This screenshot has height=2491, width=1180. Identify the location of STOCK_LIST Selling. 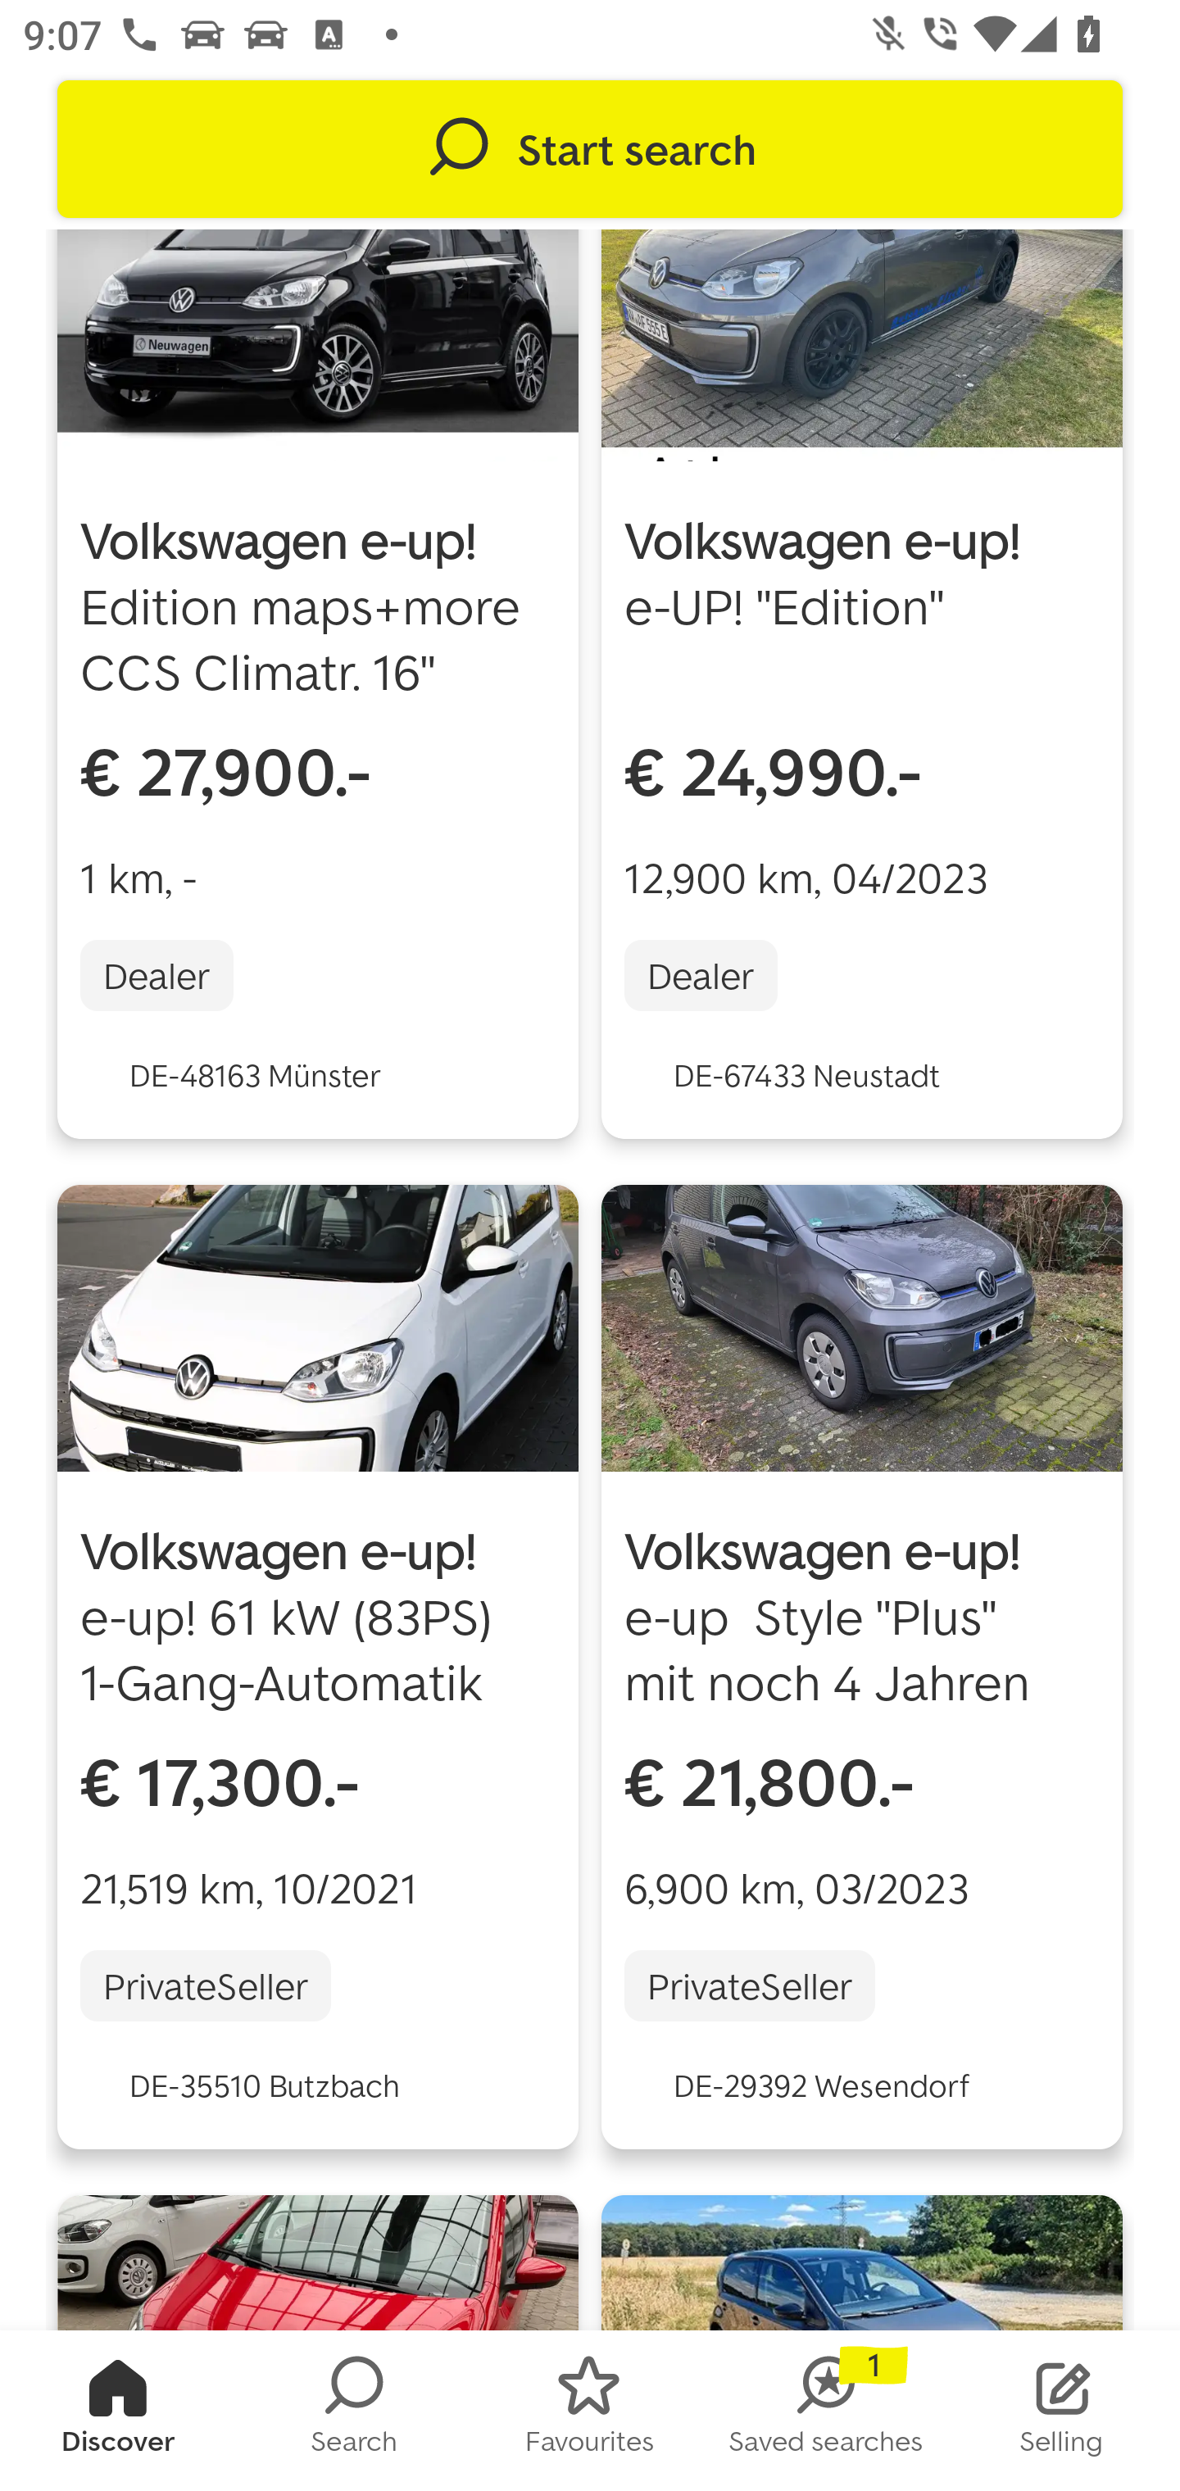
(1062, 2411).